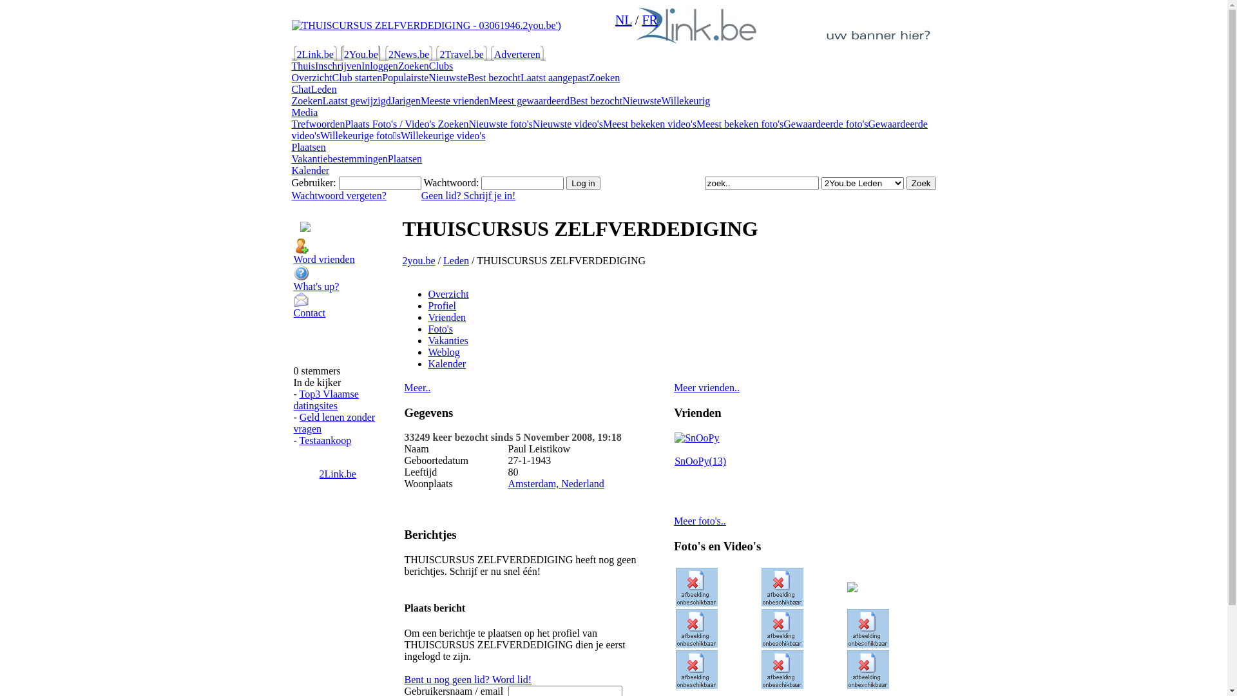 The image size is (1237, 696). I want to click on 2you.be, so click(419, 260).